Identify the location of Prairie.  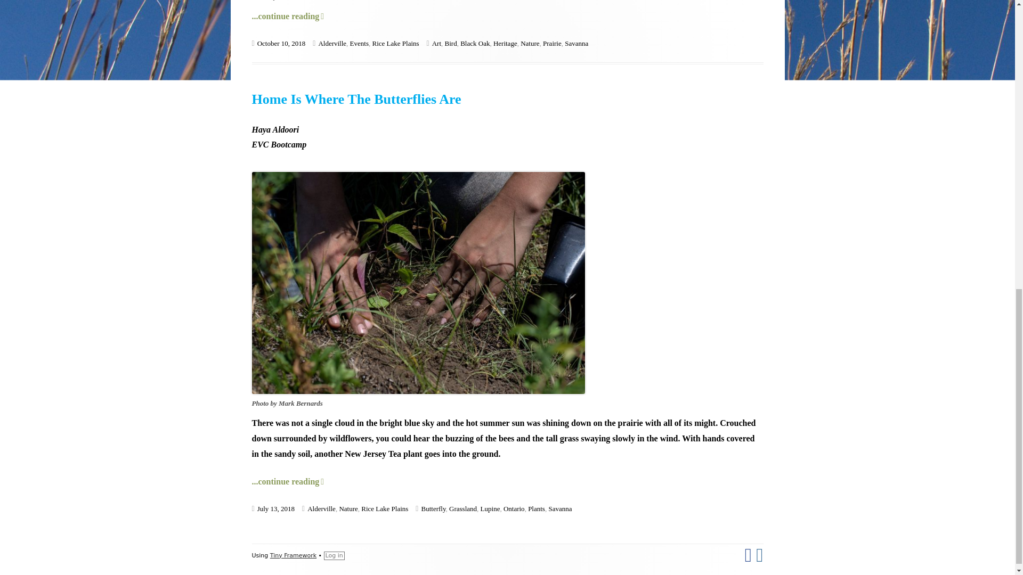
(359, 43).